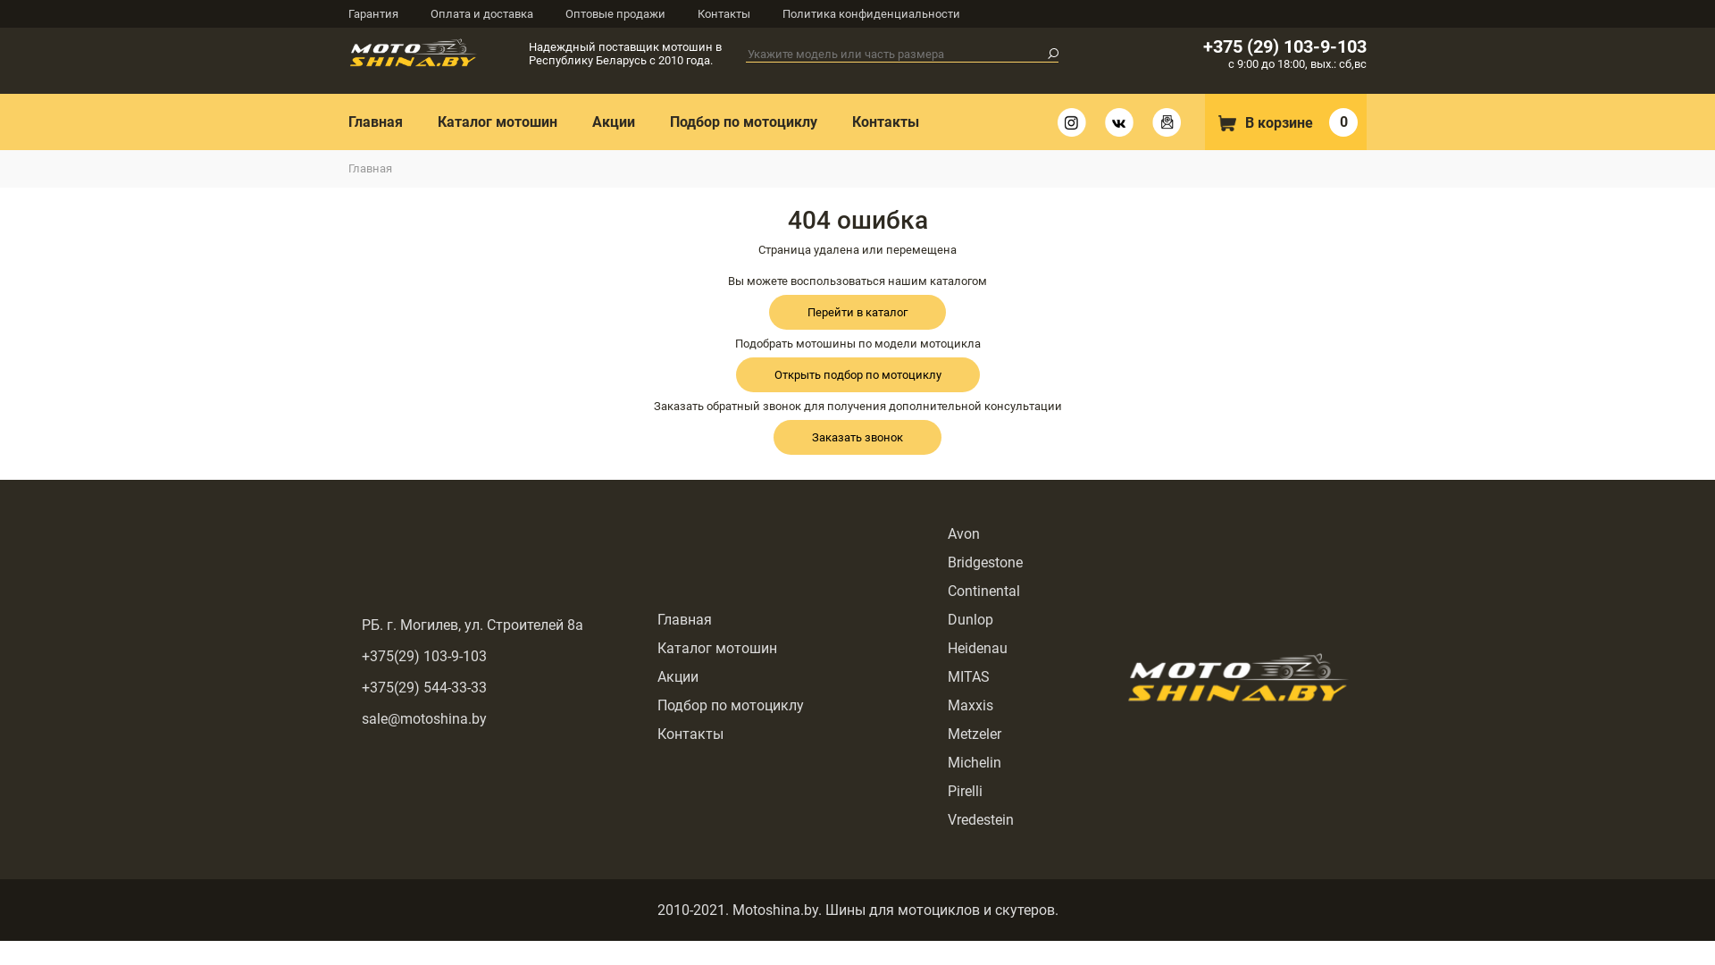  I want to click on Pirelli, so click(965, 792).